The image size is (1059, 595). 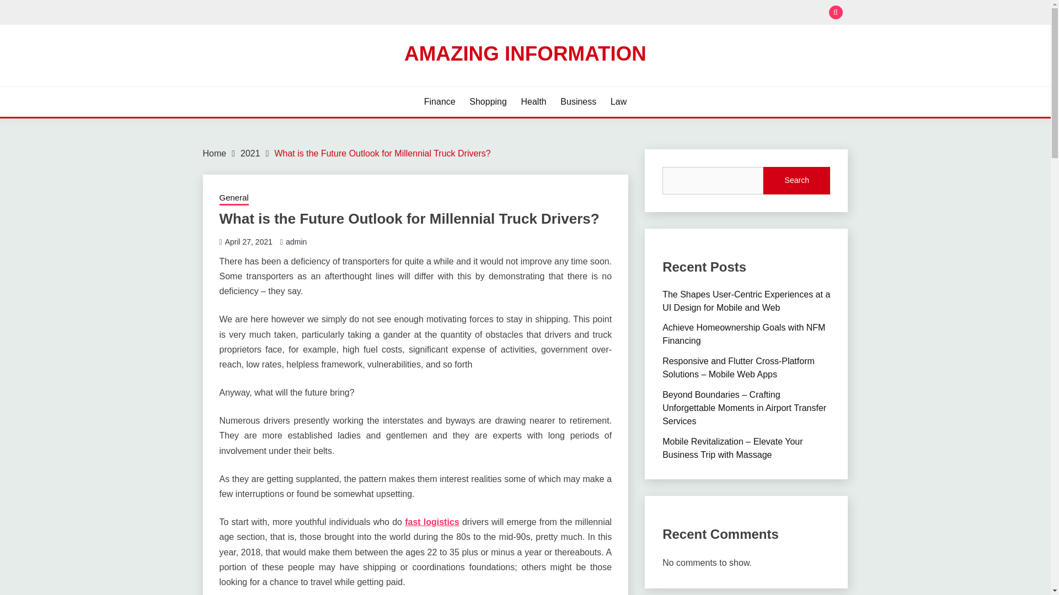 I want to click on Home, so click(x=215, y=153).